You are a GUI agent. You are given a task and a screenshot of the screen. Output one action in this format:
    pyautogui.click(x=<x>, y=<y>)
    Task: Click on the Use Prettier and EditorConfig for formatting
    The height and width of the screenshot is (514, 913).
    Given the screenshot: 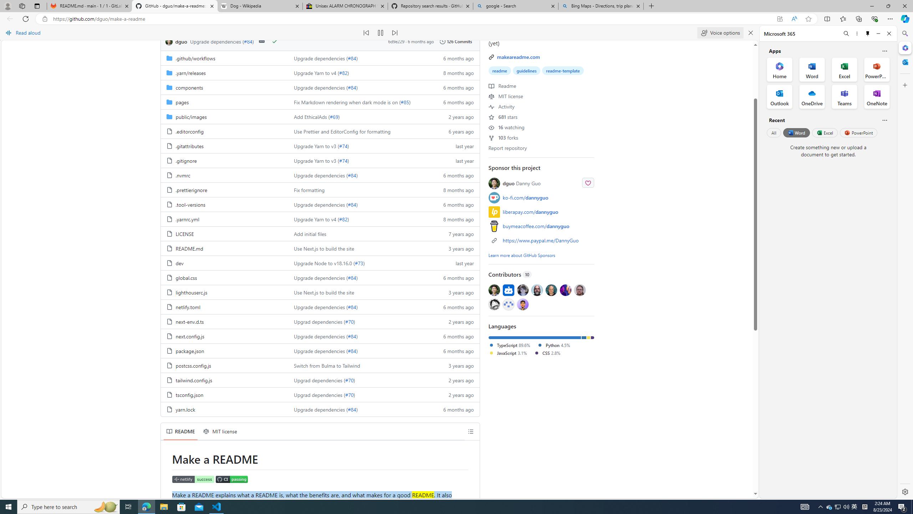 What is the action you would take?
    pyautogui.click(x=342, y=131)
    